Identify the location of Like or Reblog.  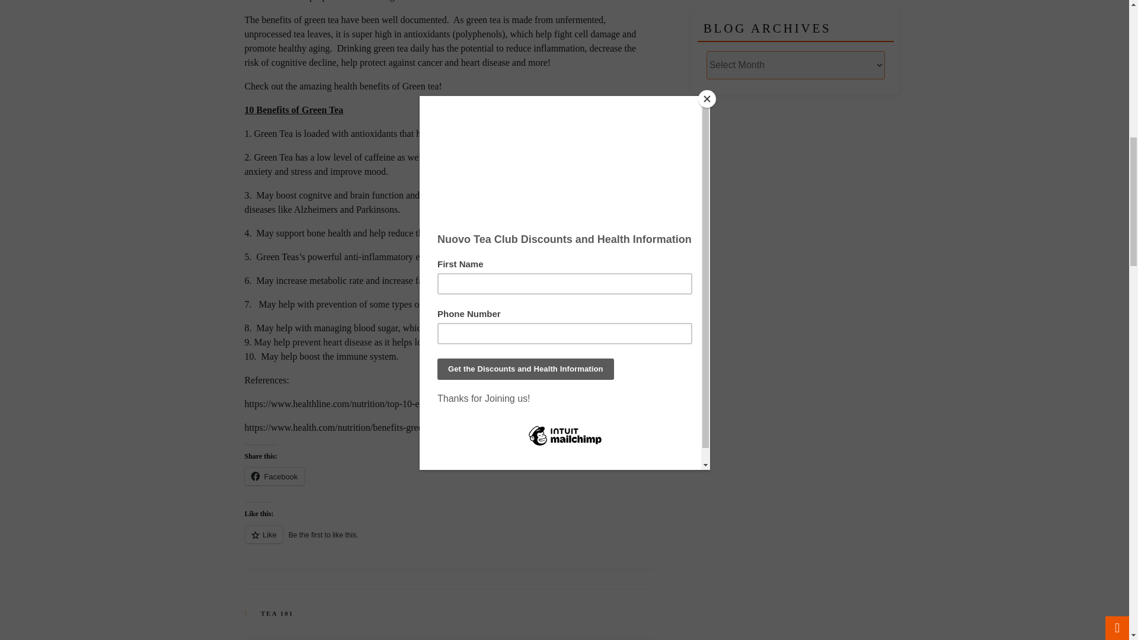
(443, 540).